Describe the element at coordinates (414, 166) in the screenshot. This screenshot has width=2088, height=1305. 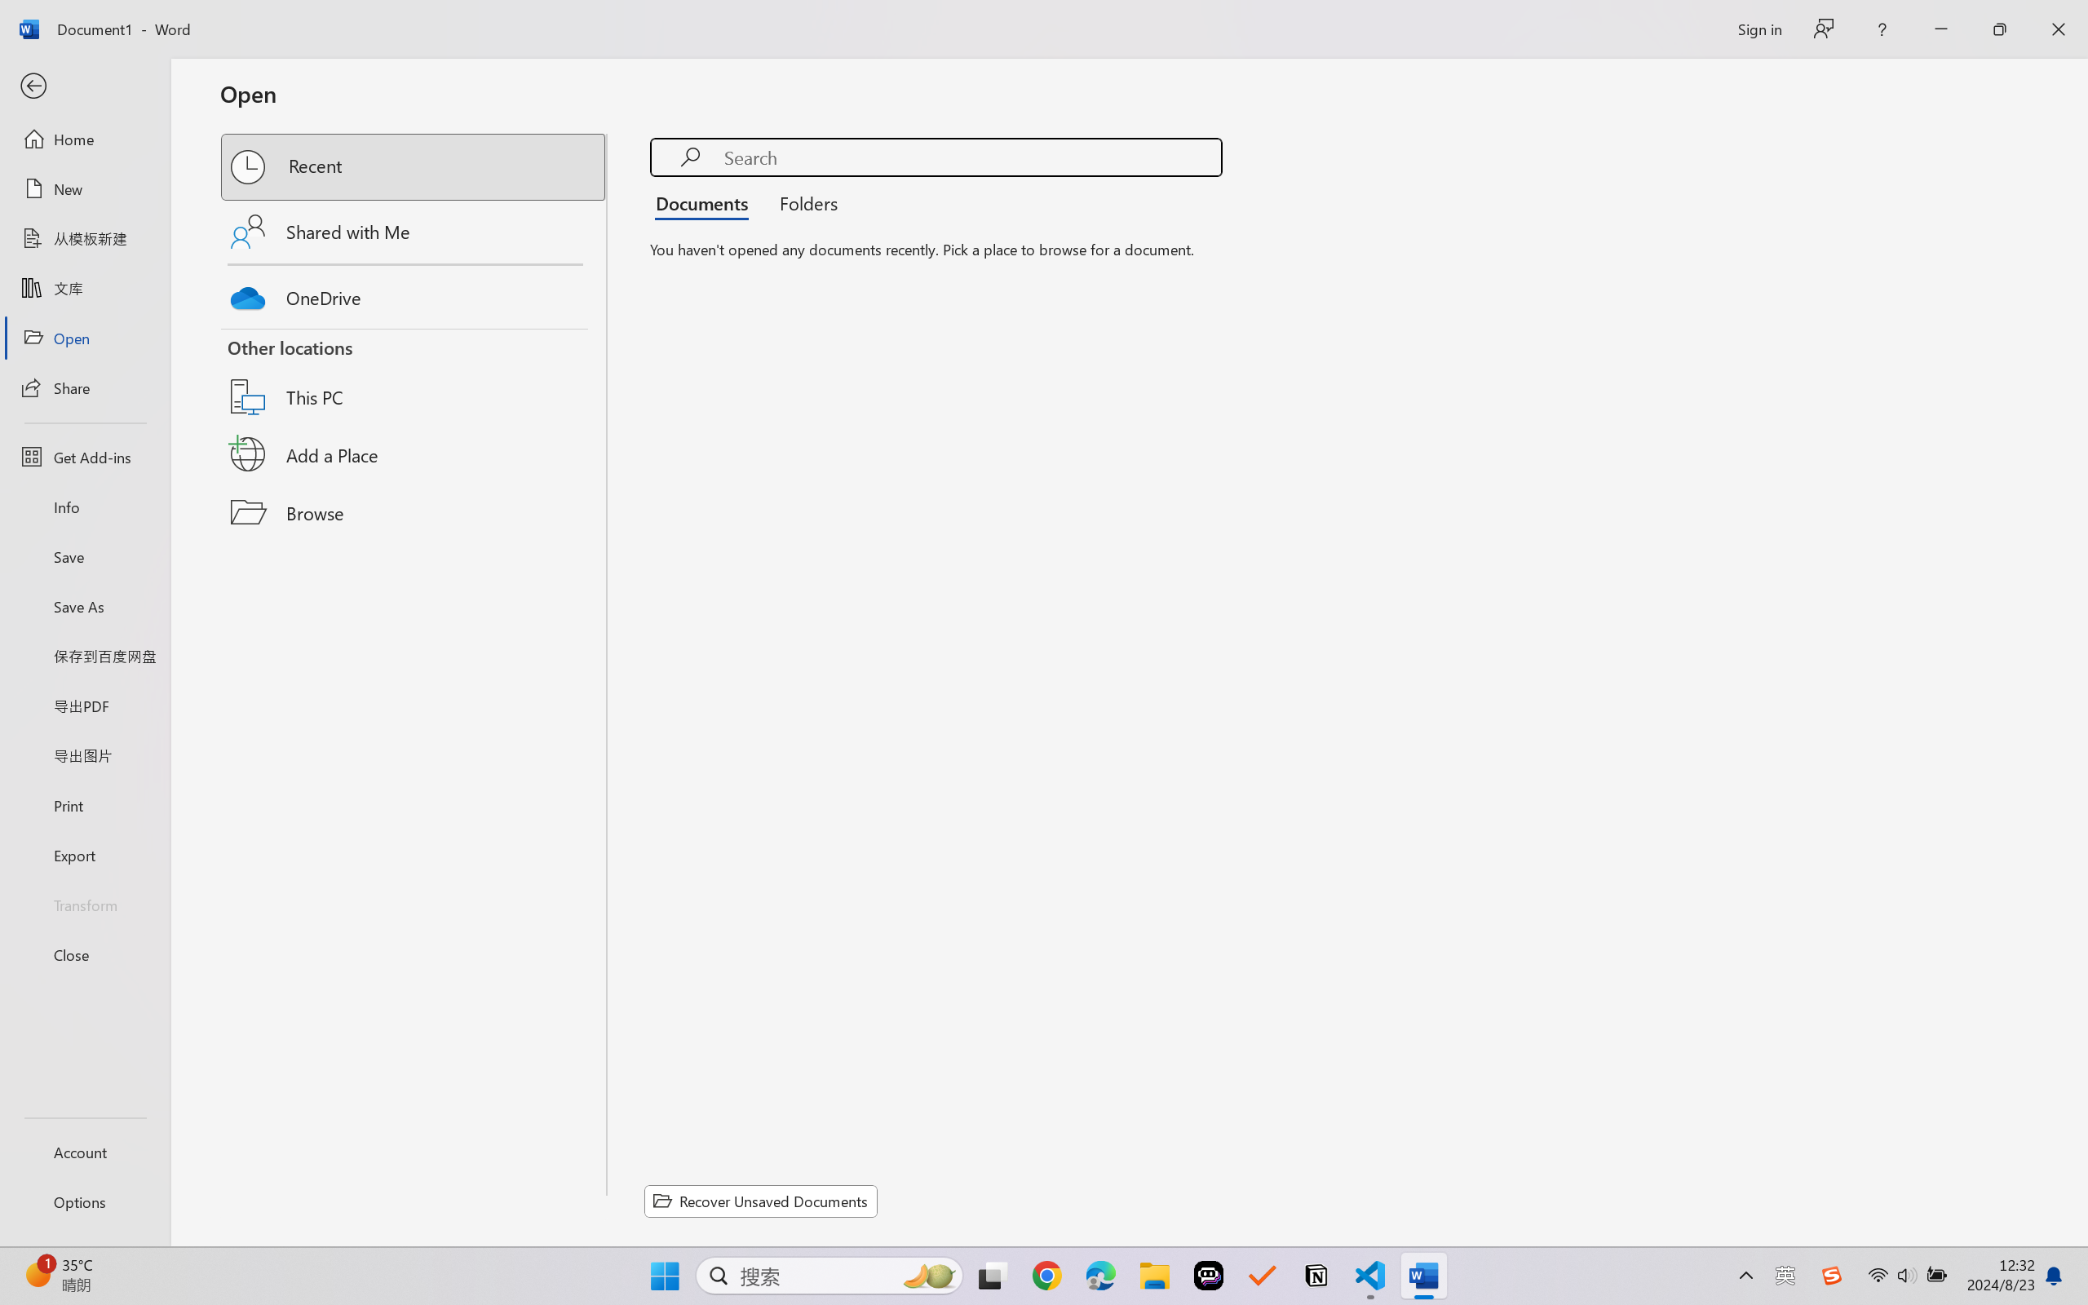
I see `Recent` at that location.